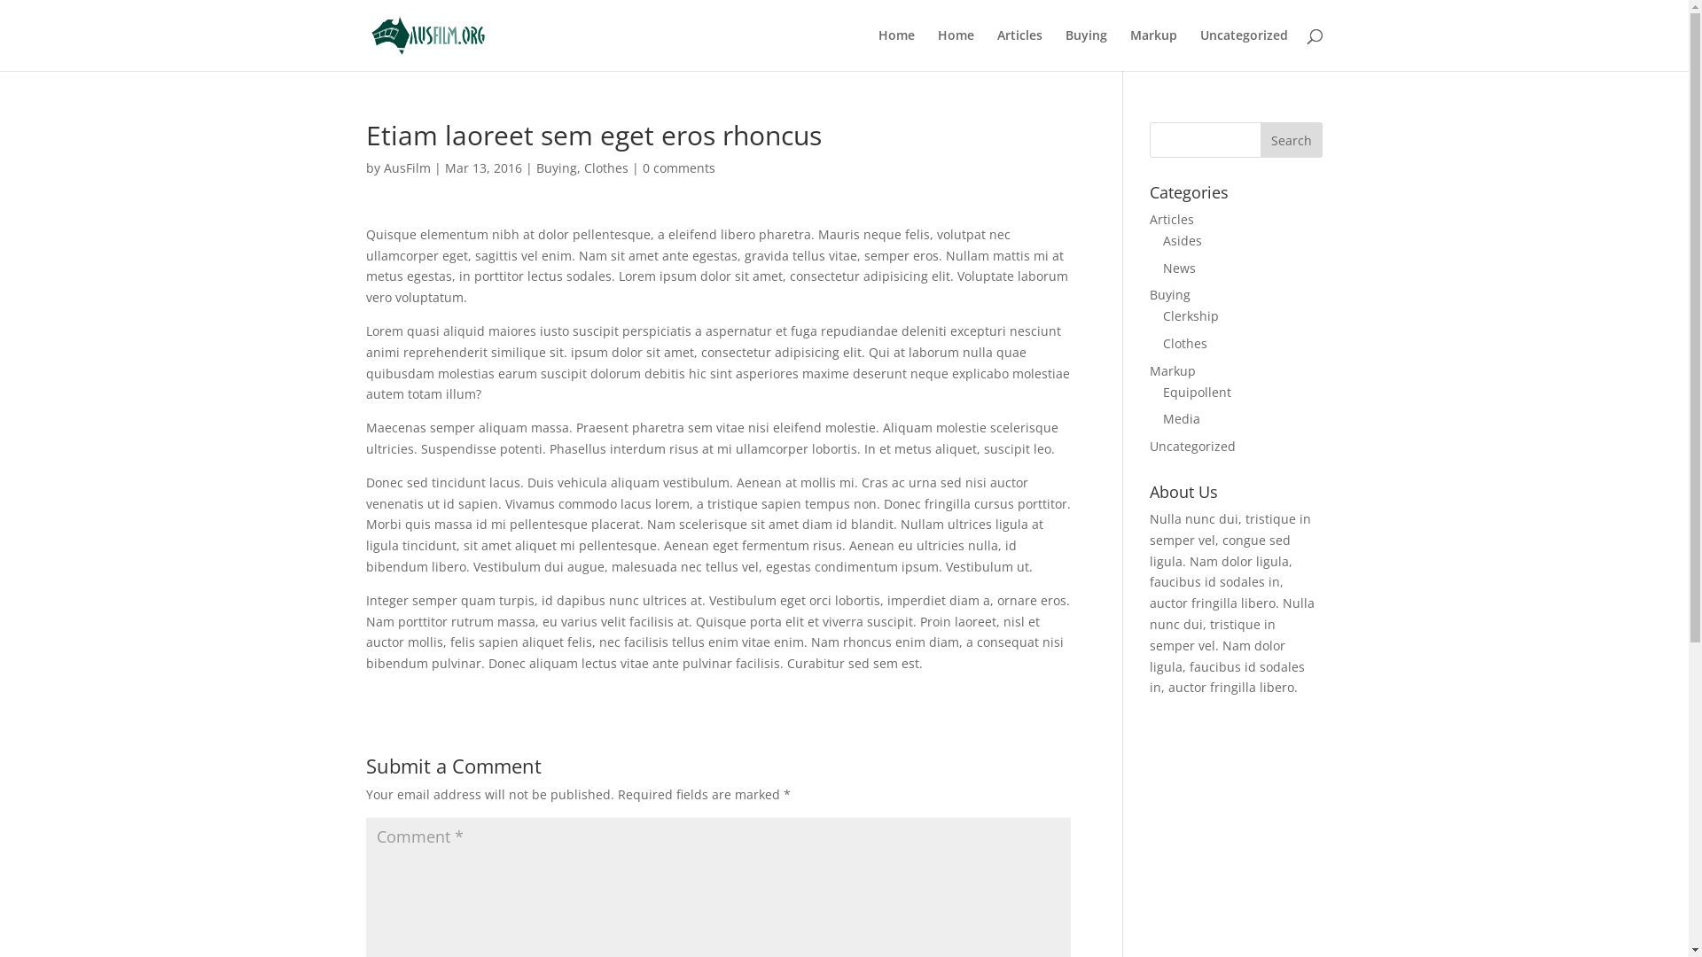 The height and width of the screenshot is (957, 1702). What do you see at coordinates (1173, 370) in the screenshot?
I see `Markup` at bounding box center [1173, 370].